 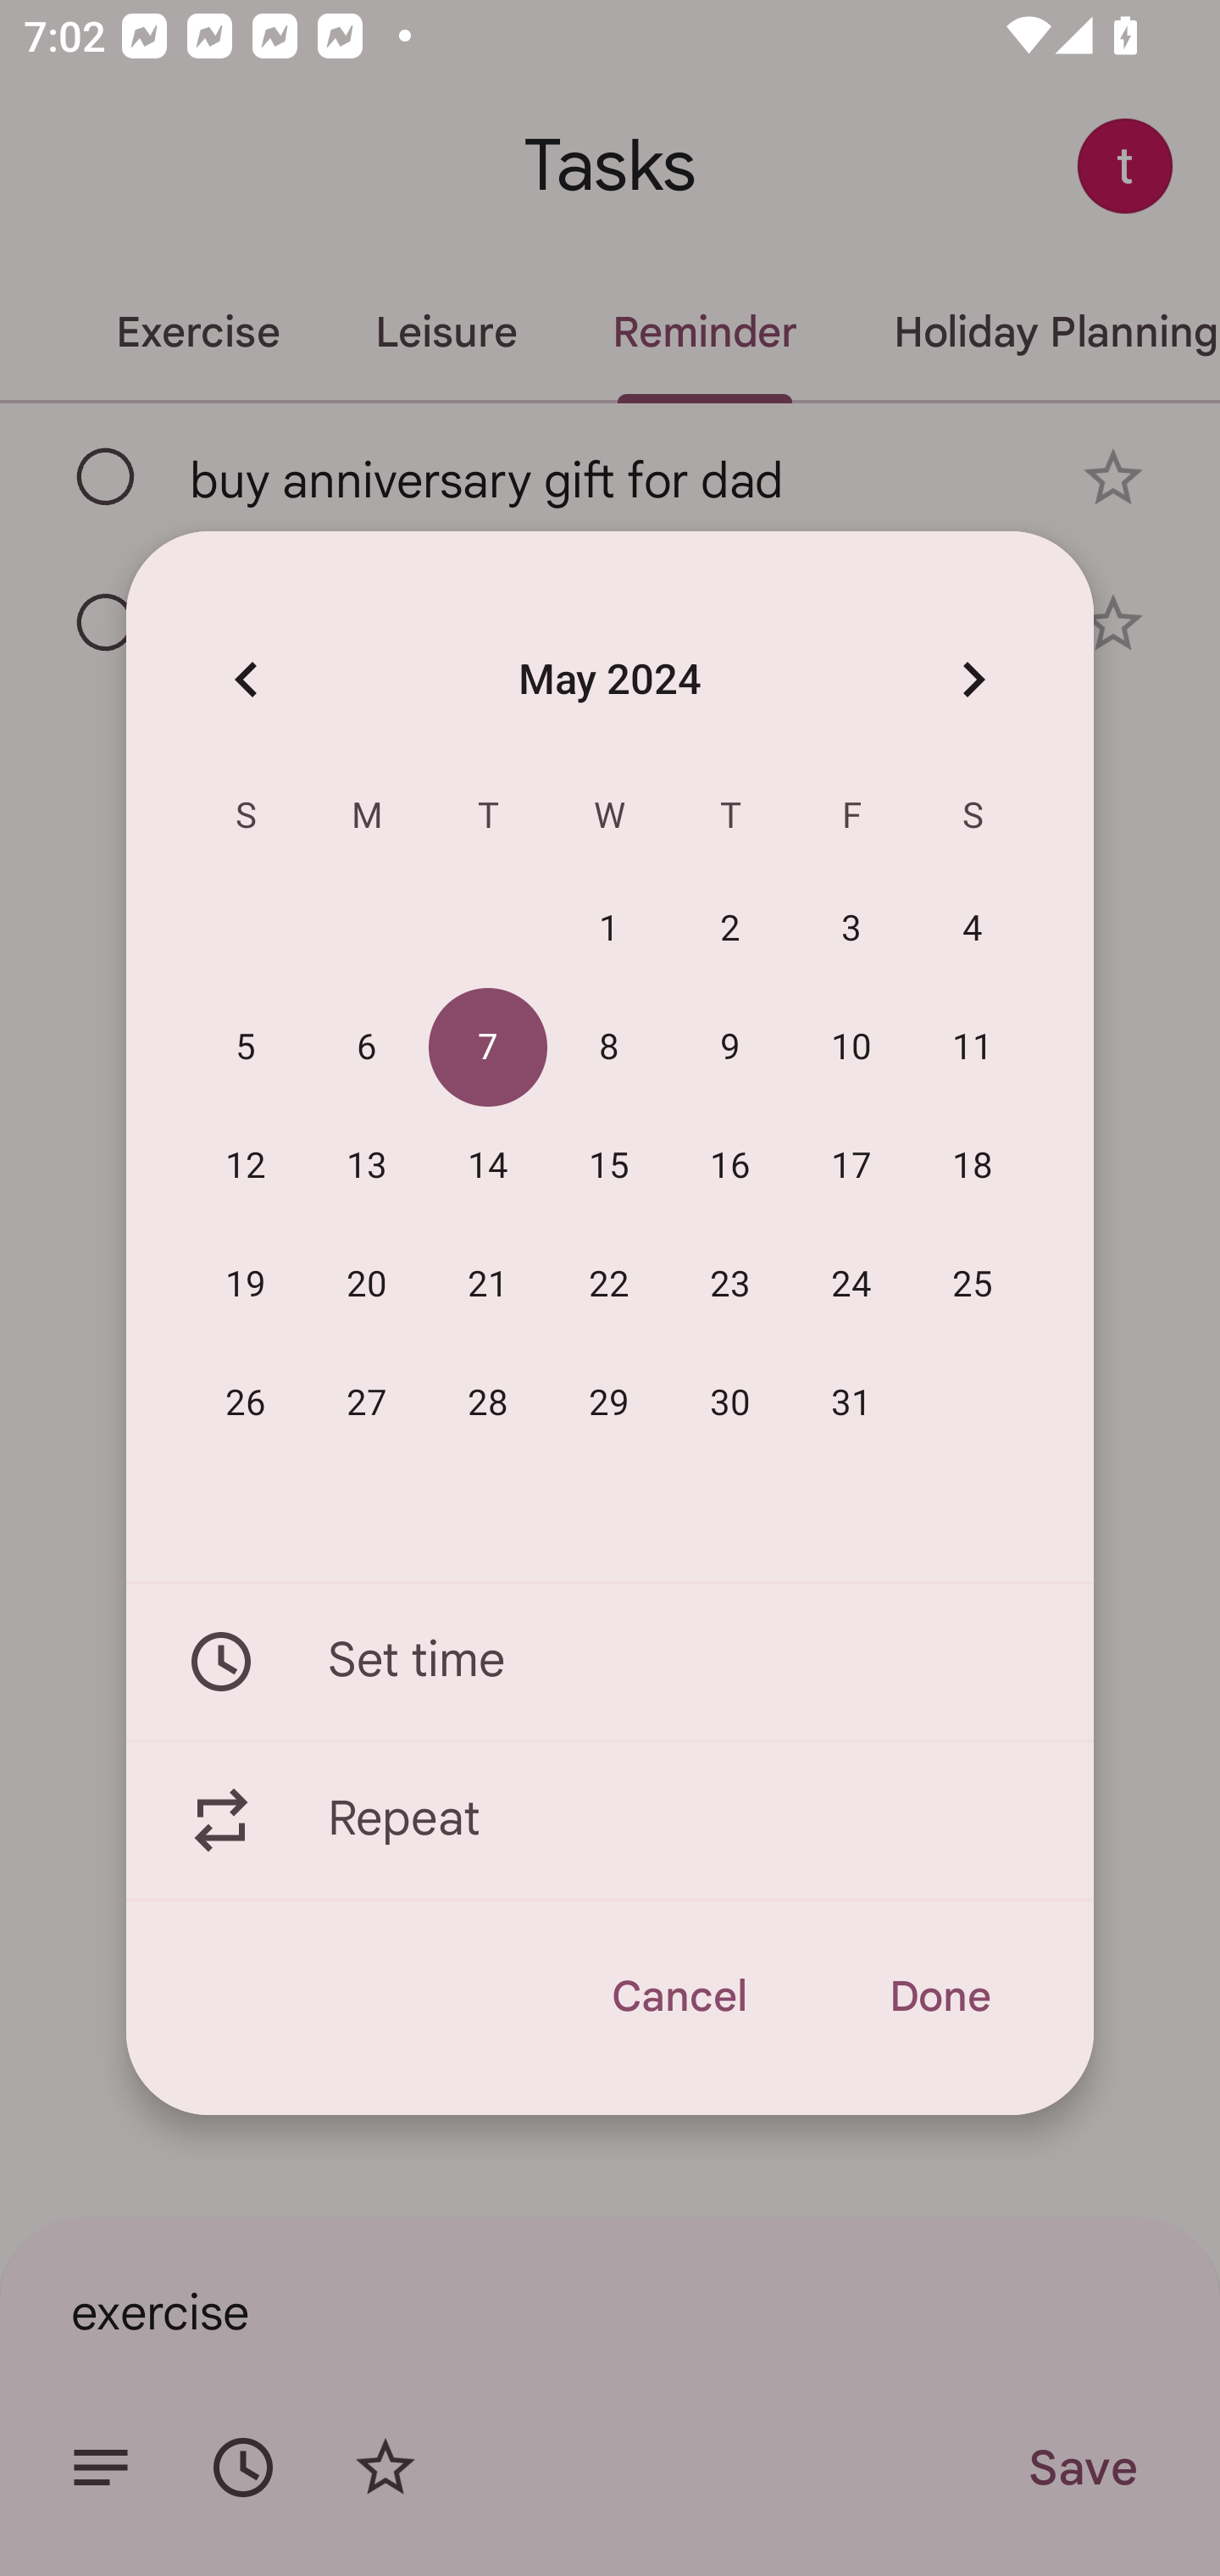 I want to click on 28 28 May 2024, so click(x=488, y=1403).